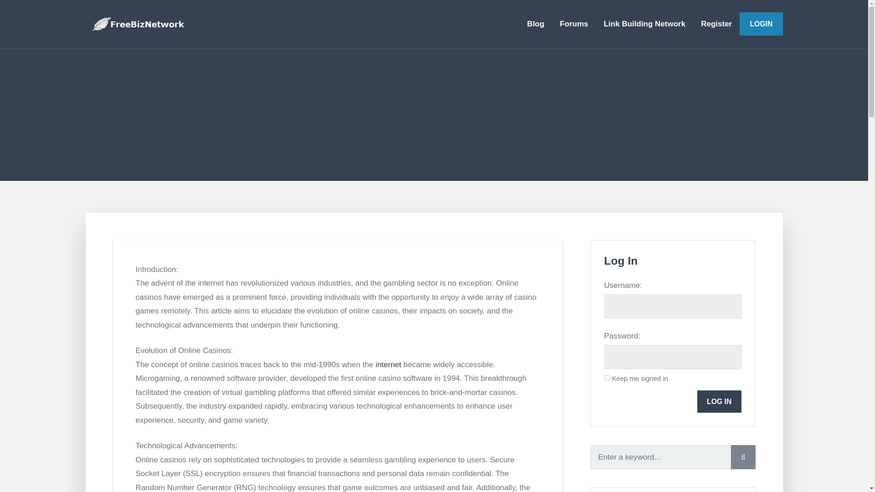 The image size is (875, 492). Describe the element at coordinates (388, 364) in the screenshot. I see `internet` at that location.